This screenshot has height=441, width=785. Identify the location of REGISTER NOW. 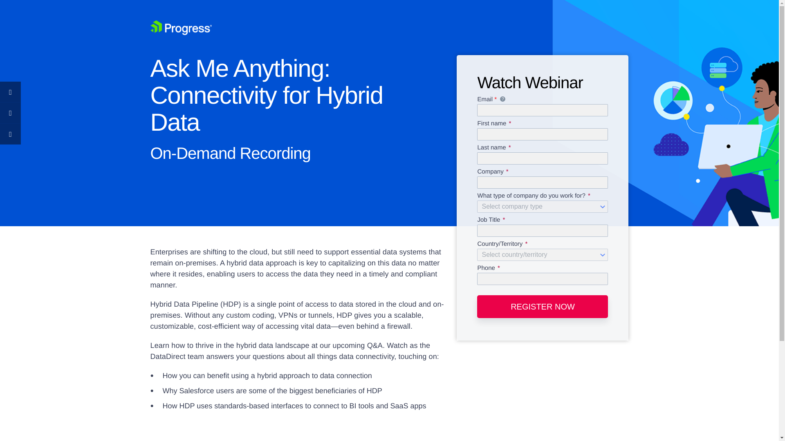
(542, 306).